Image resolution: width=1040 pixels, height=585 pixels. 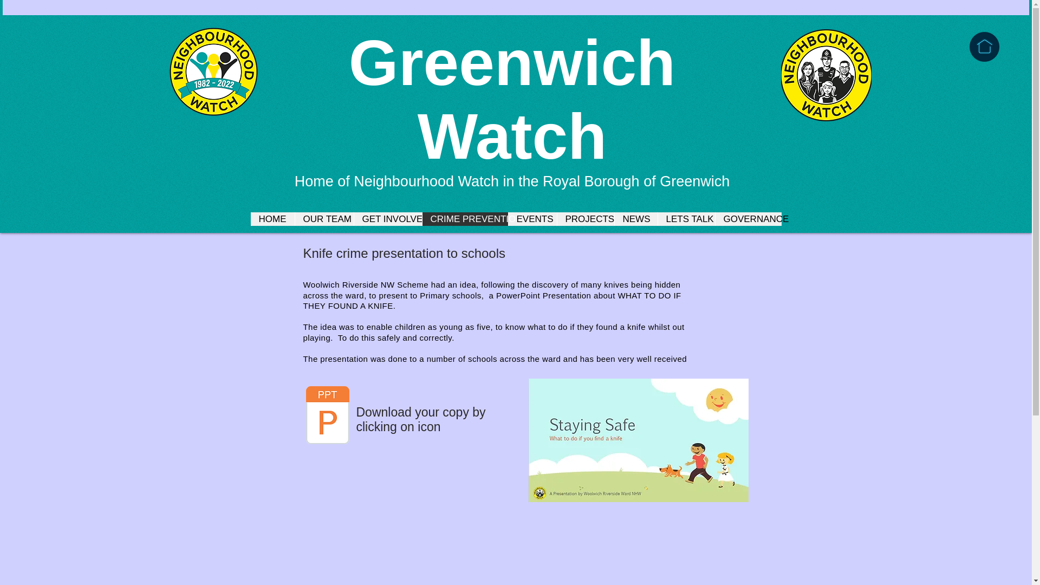 I want to click on OUR TEAM, so click(x=324, y=219).